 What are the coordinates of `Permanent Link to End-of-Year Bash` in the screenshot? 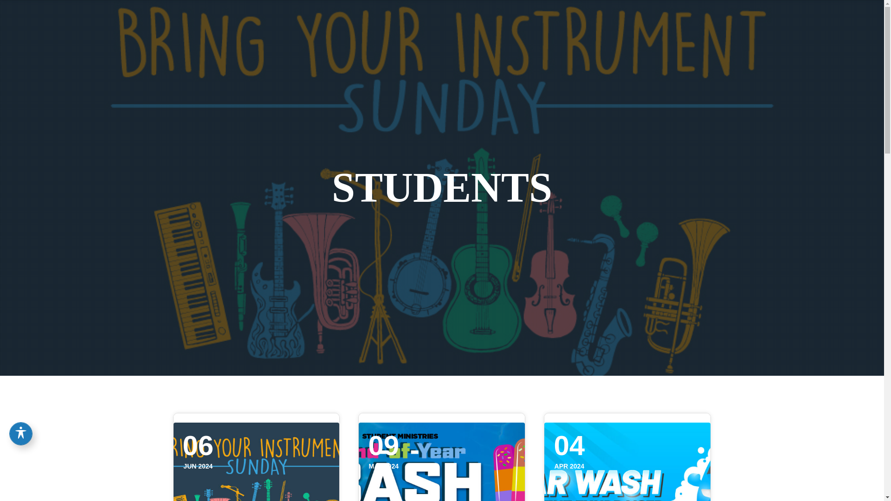 It's located at (442, 462).